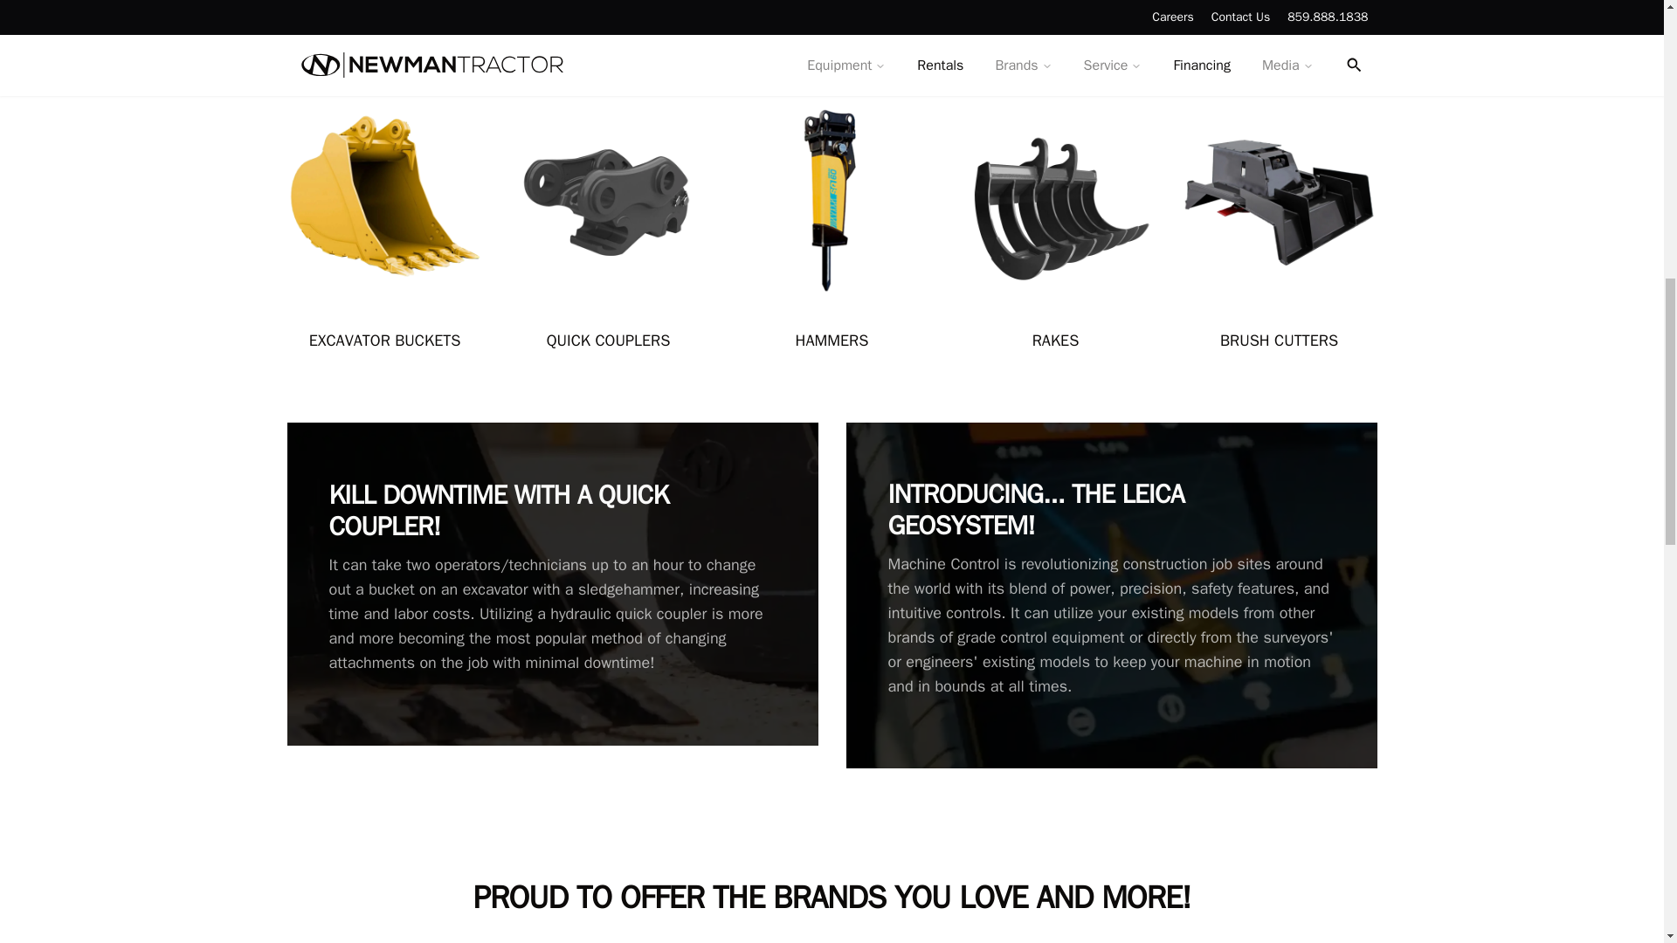  I want to click on KILL DOWNTIME WITH A QUICK COUPLER!, so click(552, 510).